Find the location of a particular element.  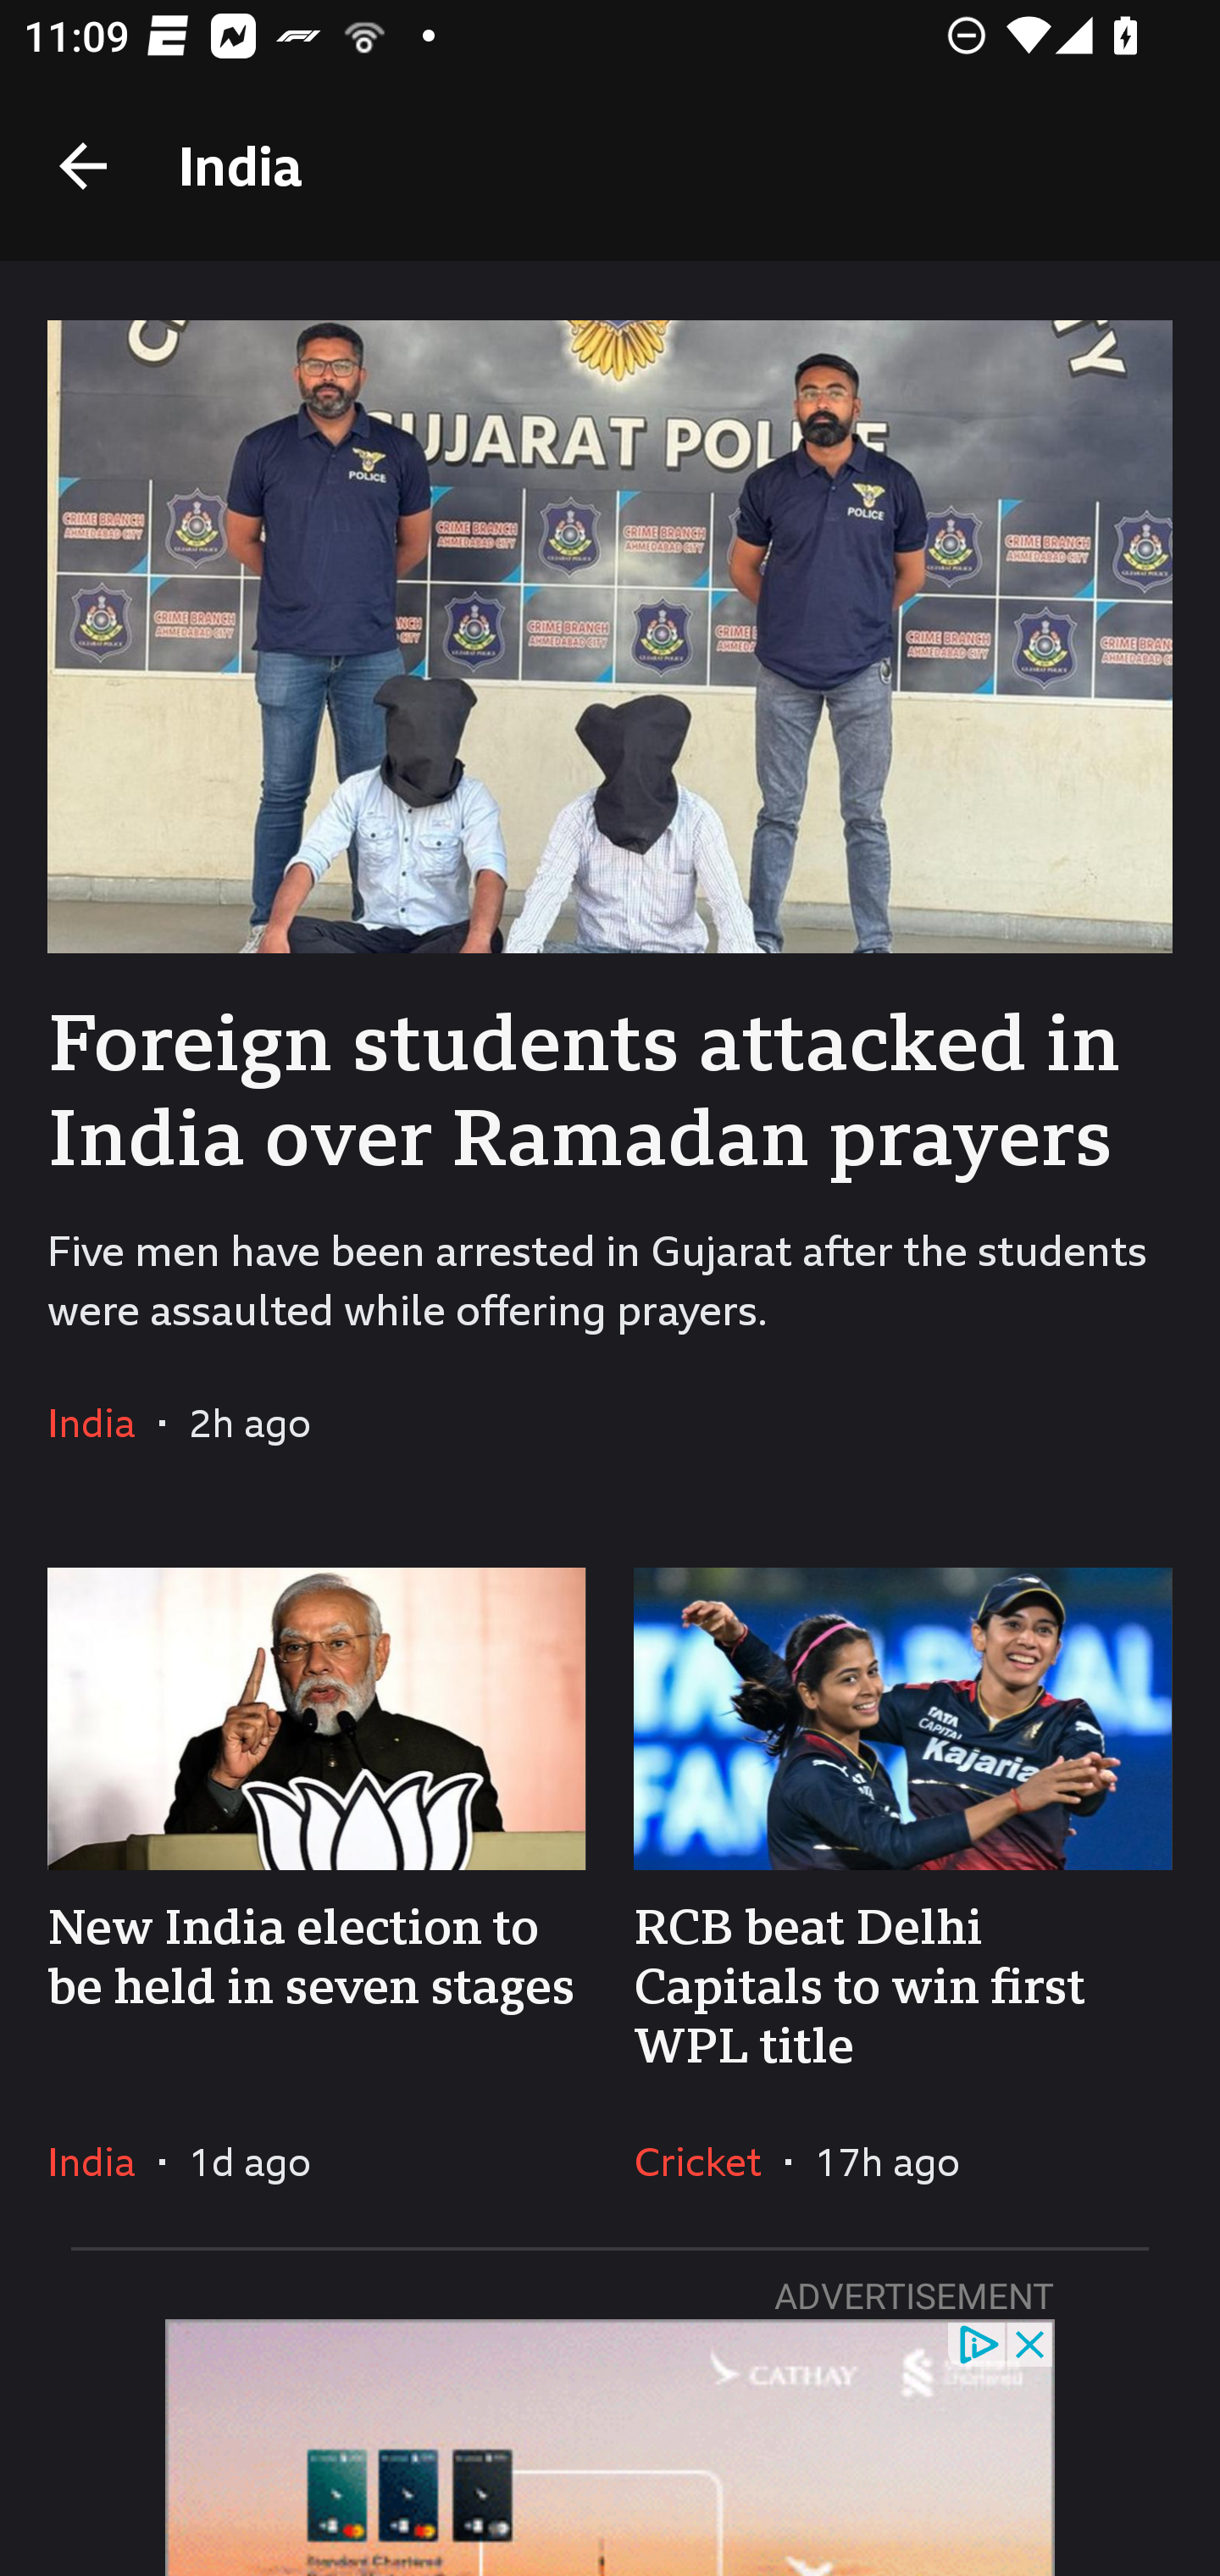

privacy_small is located at coordinates (978, 2342).